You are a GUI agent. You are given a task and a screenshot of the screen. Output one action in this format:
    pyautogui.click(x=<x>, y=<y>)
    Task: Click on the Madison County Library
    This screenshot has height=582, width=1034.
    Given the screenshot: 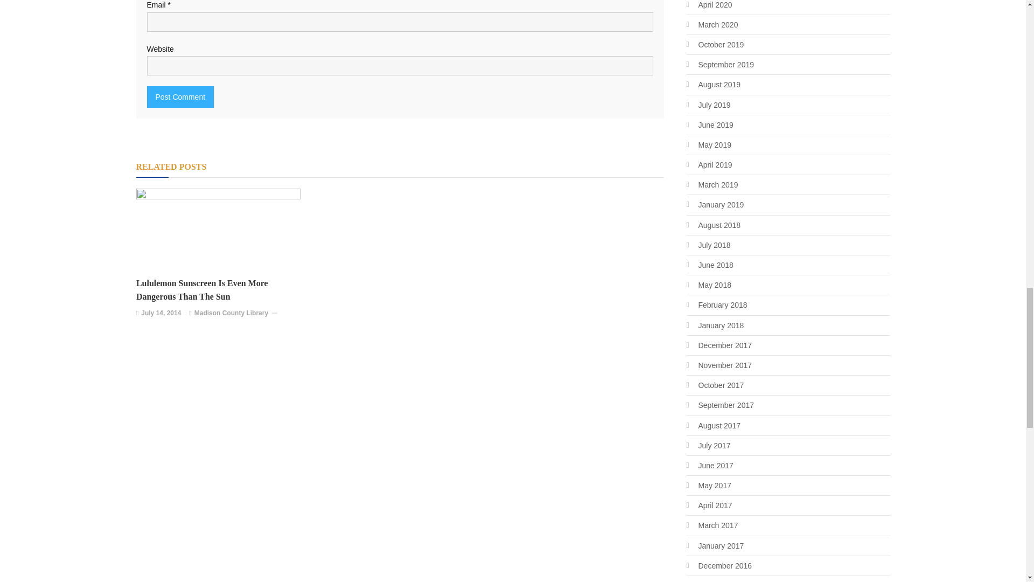 What is the action you would take?
    pyautogui.click(x=230, y=314)
    